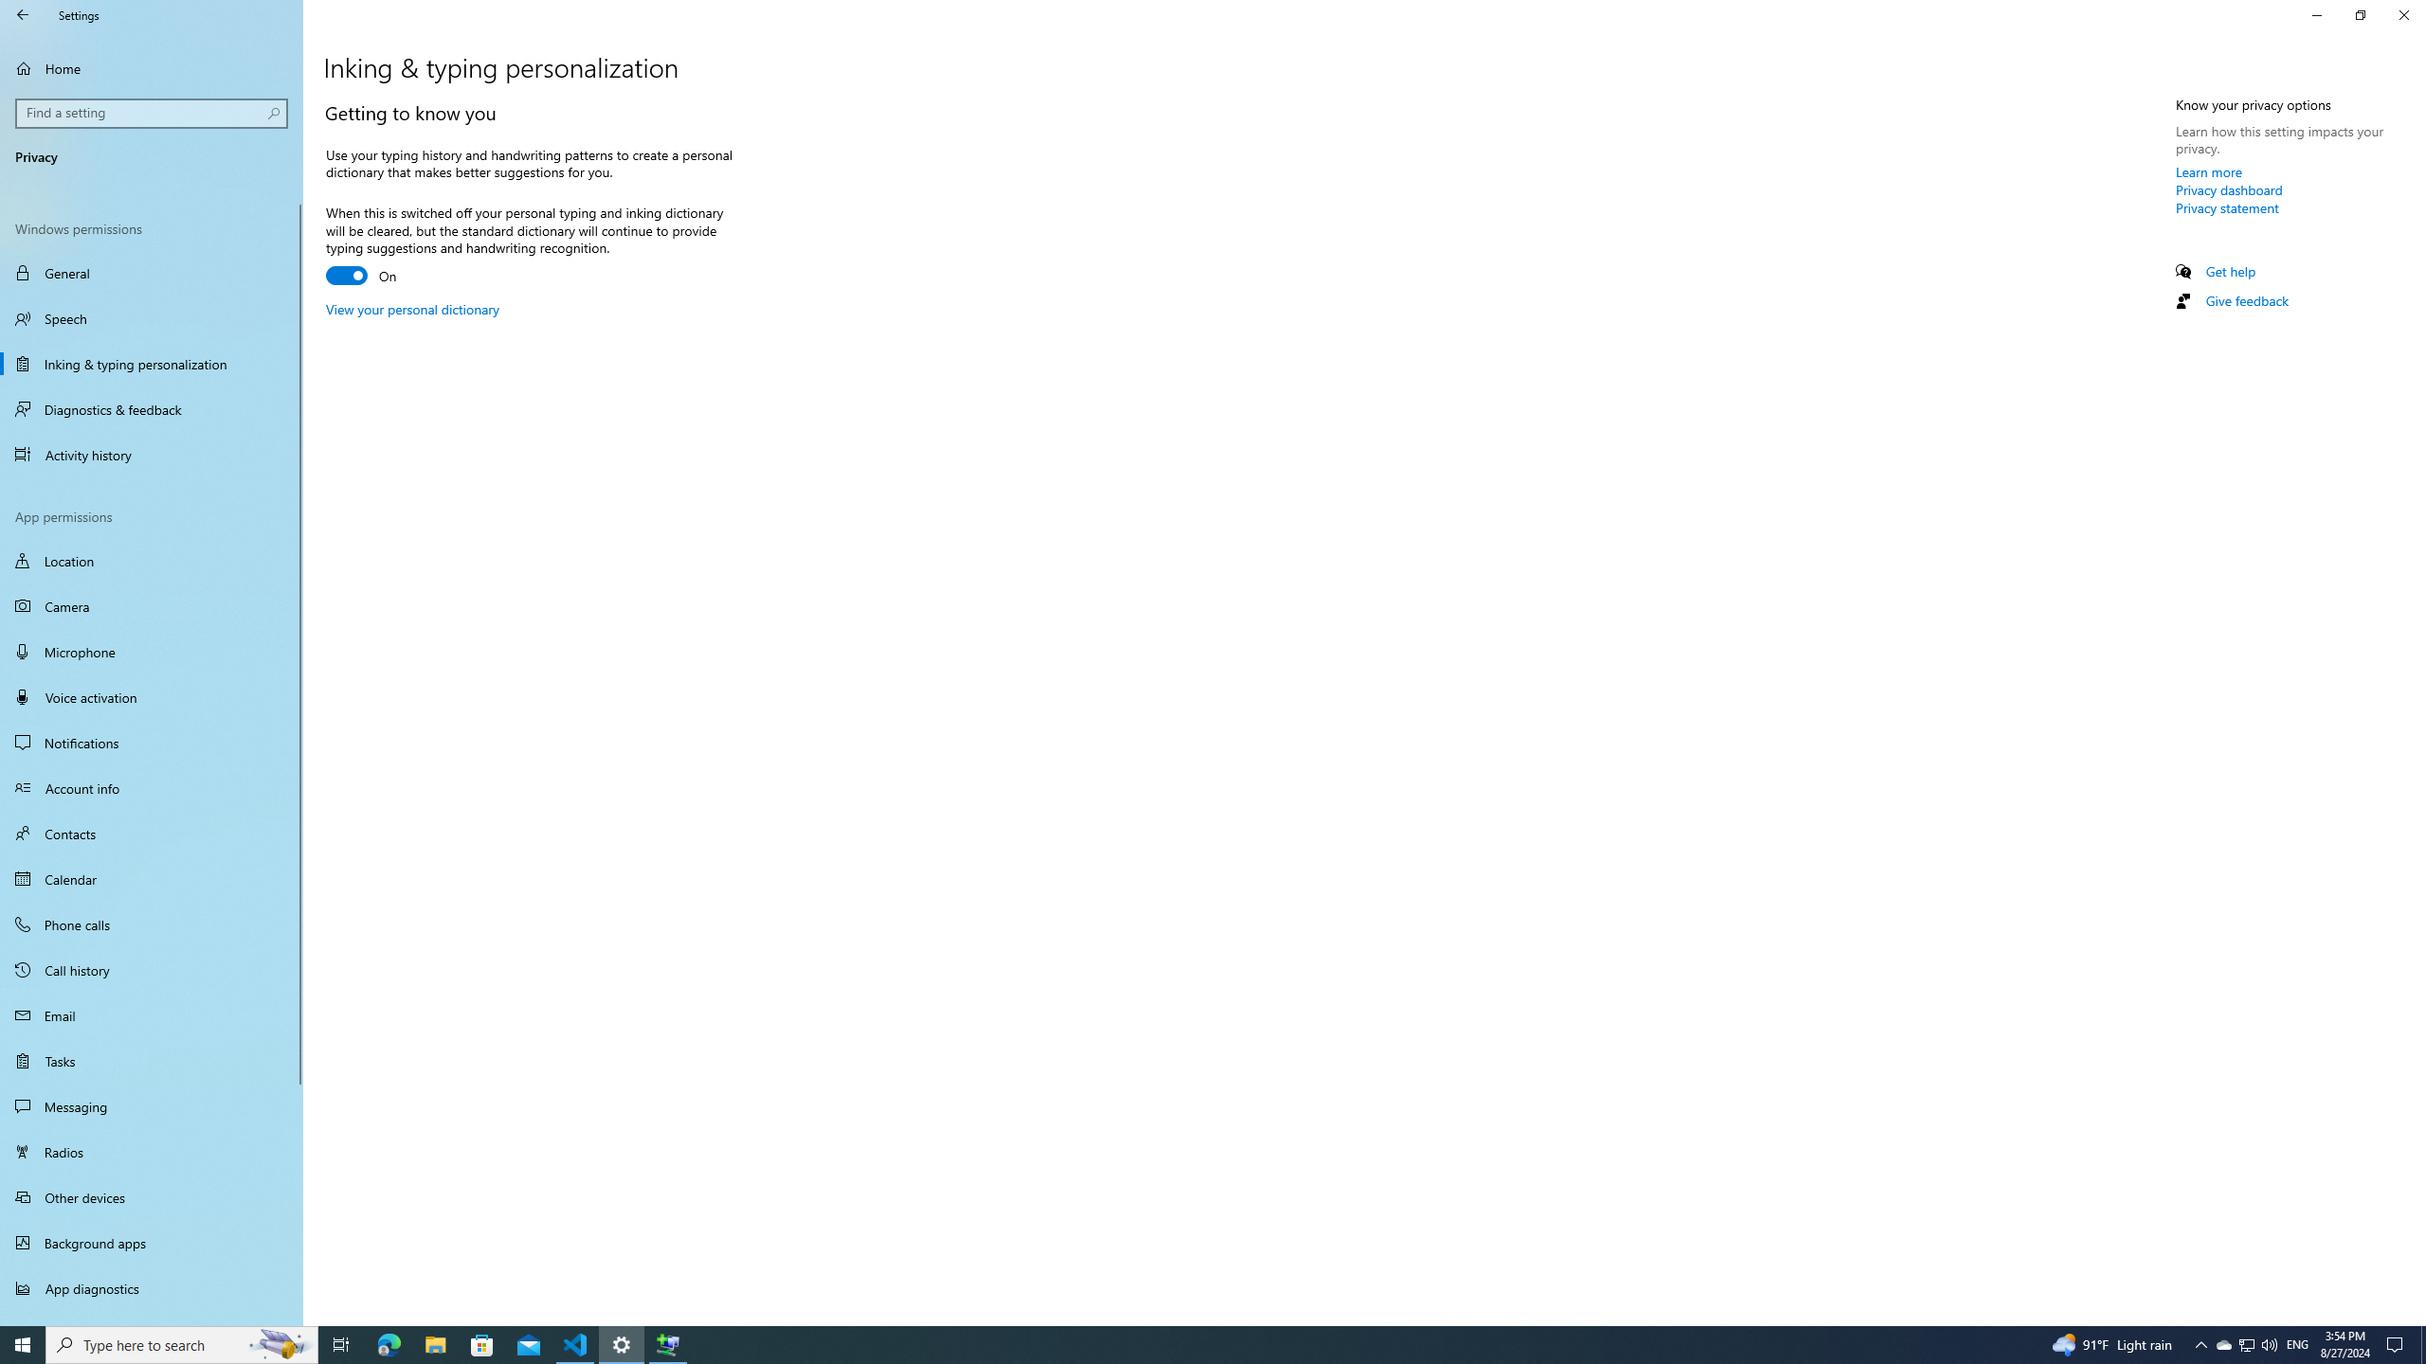  I want to click on Notifications, so click(152, 743).